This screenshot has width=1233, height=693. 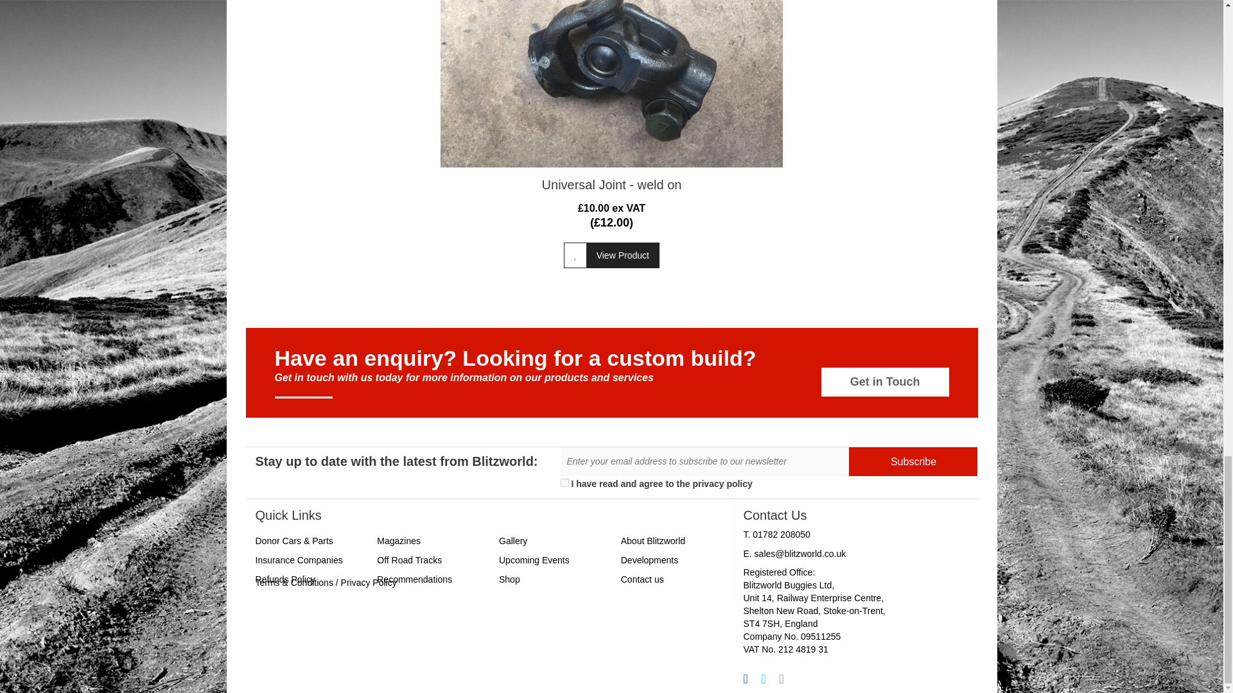 What do you see at coordinates (564, 483) in the screenshot?
I see `1` at bounding box center [564, 483].